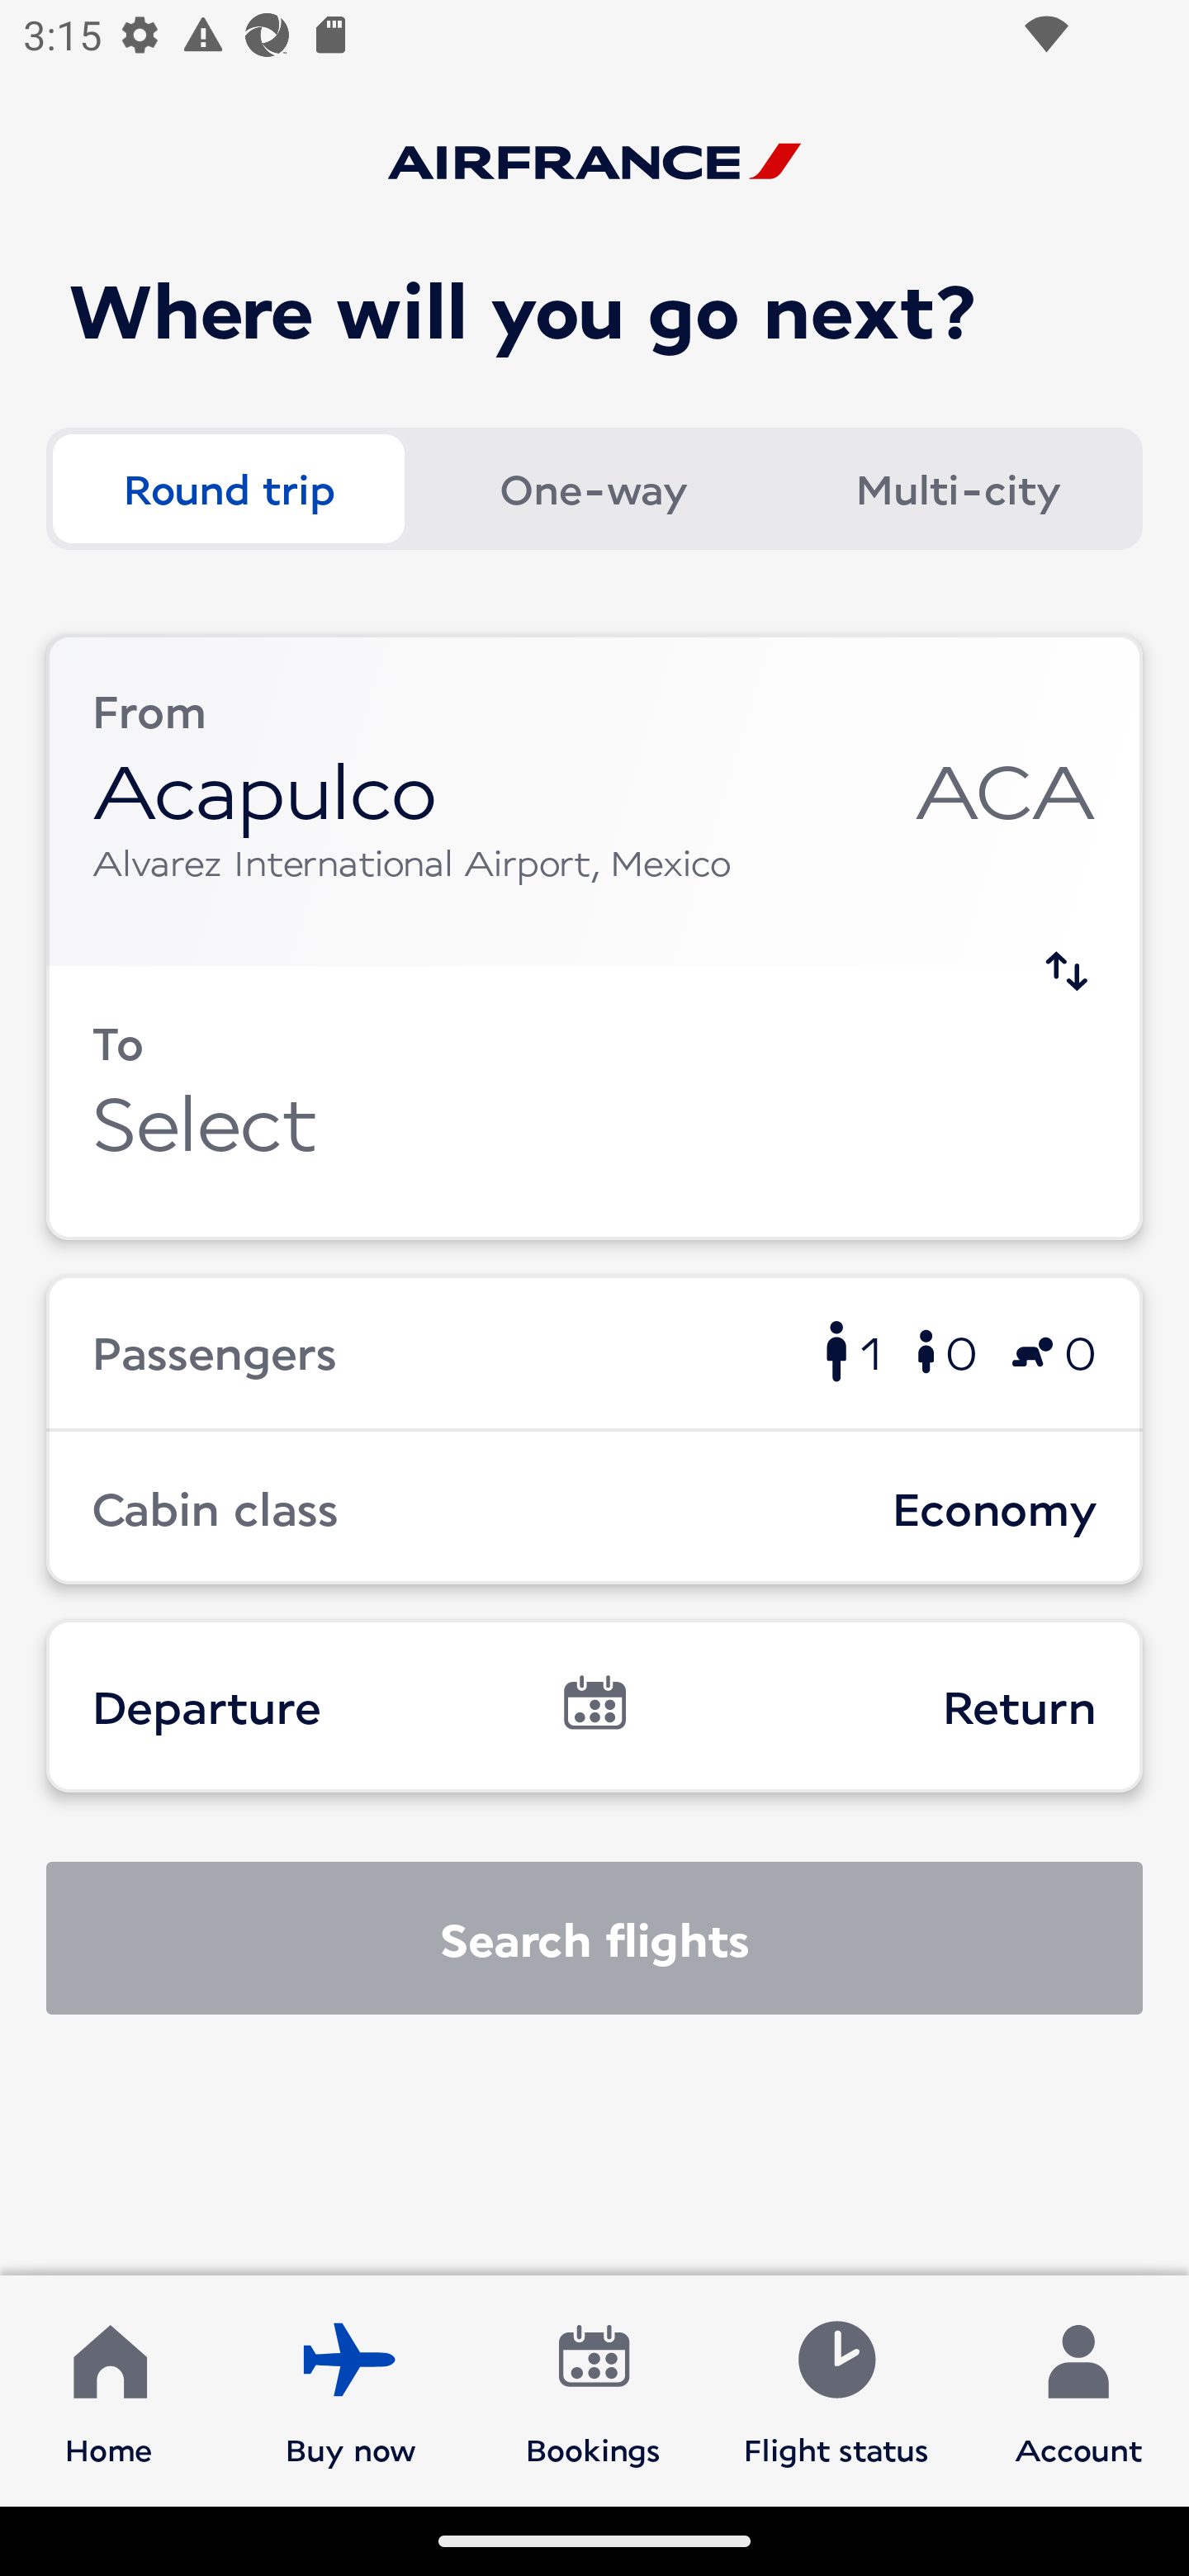  What do you see at coordinates (593, 489) in the screenshot?
I see `One-way` at bounding box center [593, 489].